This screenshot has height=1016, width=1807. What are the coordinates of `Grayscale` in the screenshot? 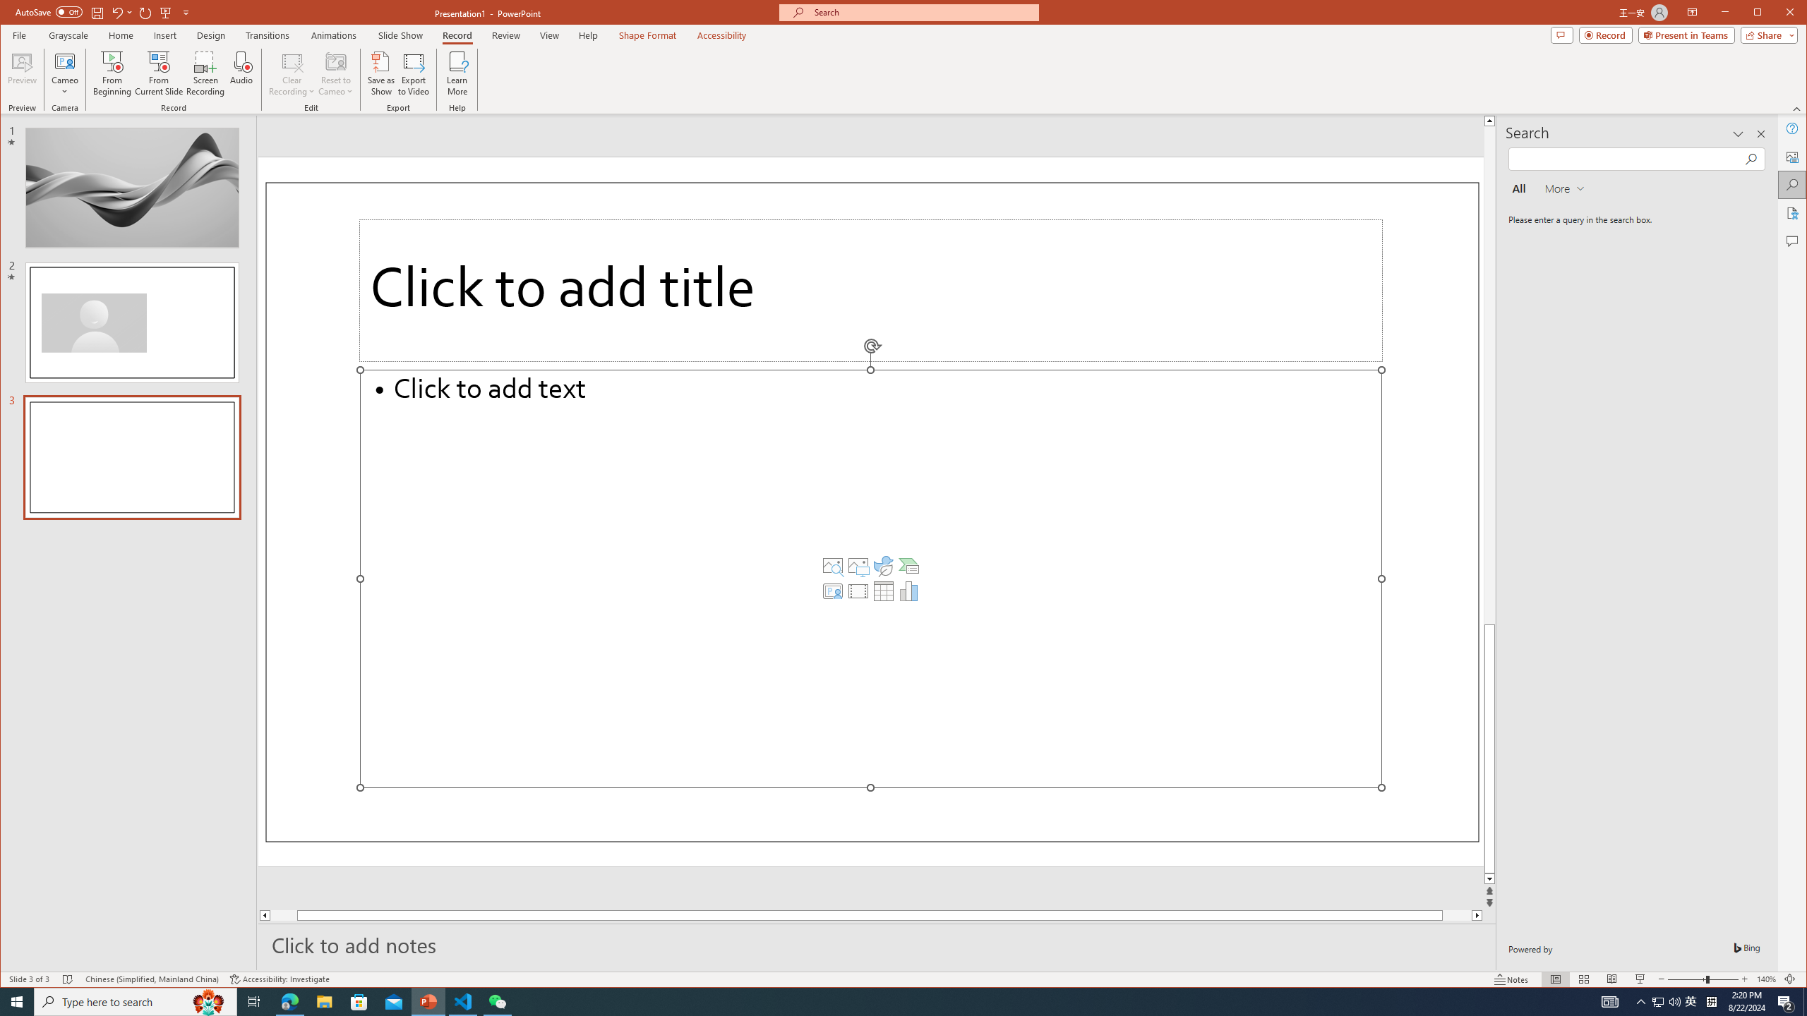 It's located at (68, 35).